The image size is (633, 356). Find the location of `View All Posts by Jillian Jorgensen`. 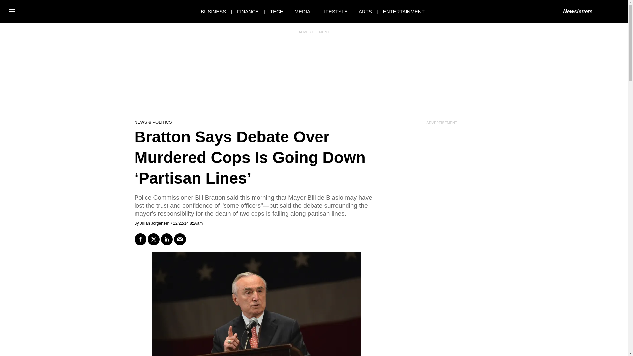

View All Posts by Jillian Jorgensen is located at coordinates (155, 223).